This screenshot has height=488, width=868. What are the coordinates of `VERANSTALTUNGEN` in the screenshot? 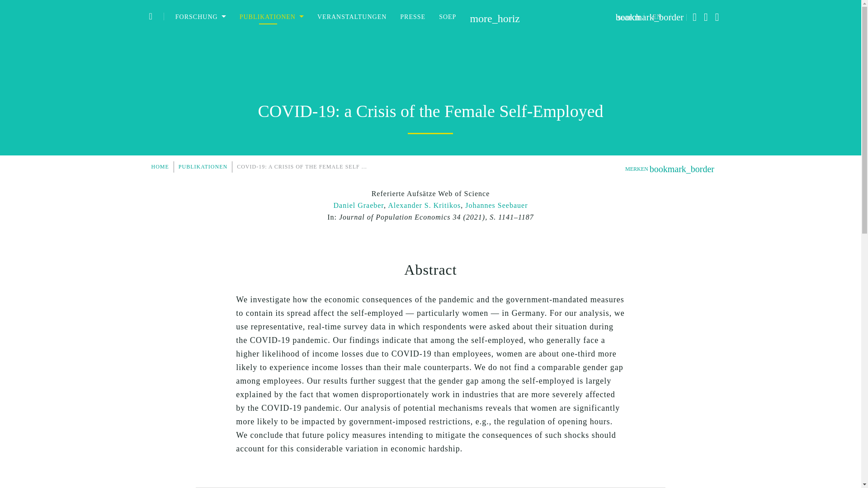 It's located at (352, 17).